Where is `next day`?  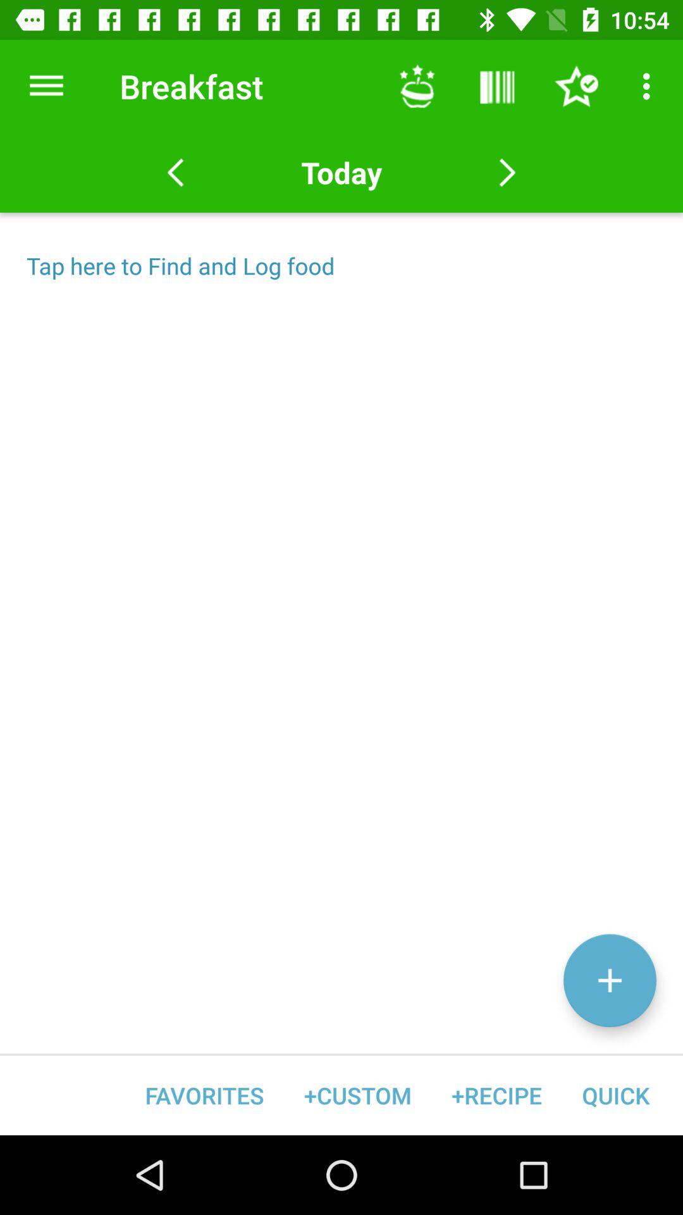
next day is located at coordinates (507, 173).